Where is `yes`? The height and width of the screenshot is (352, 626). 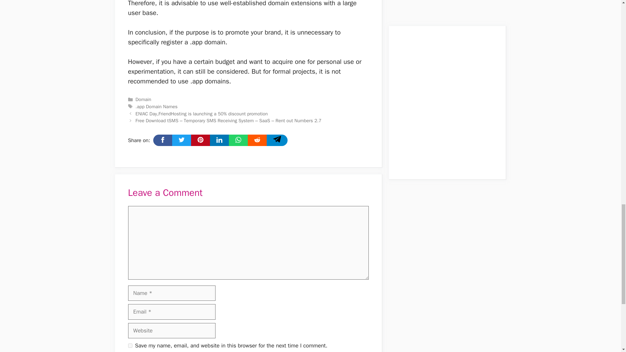
yes is located at coordinates (130, 345).